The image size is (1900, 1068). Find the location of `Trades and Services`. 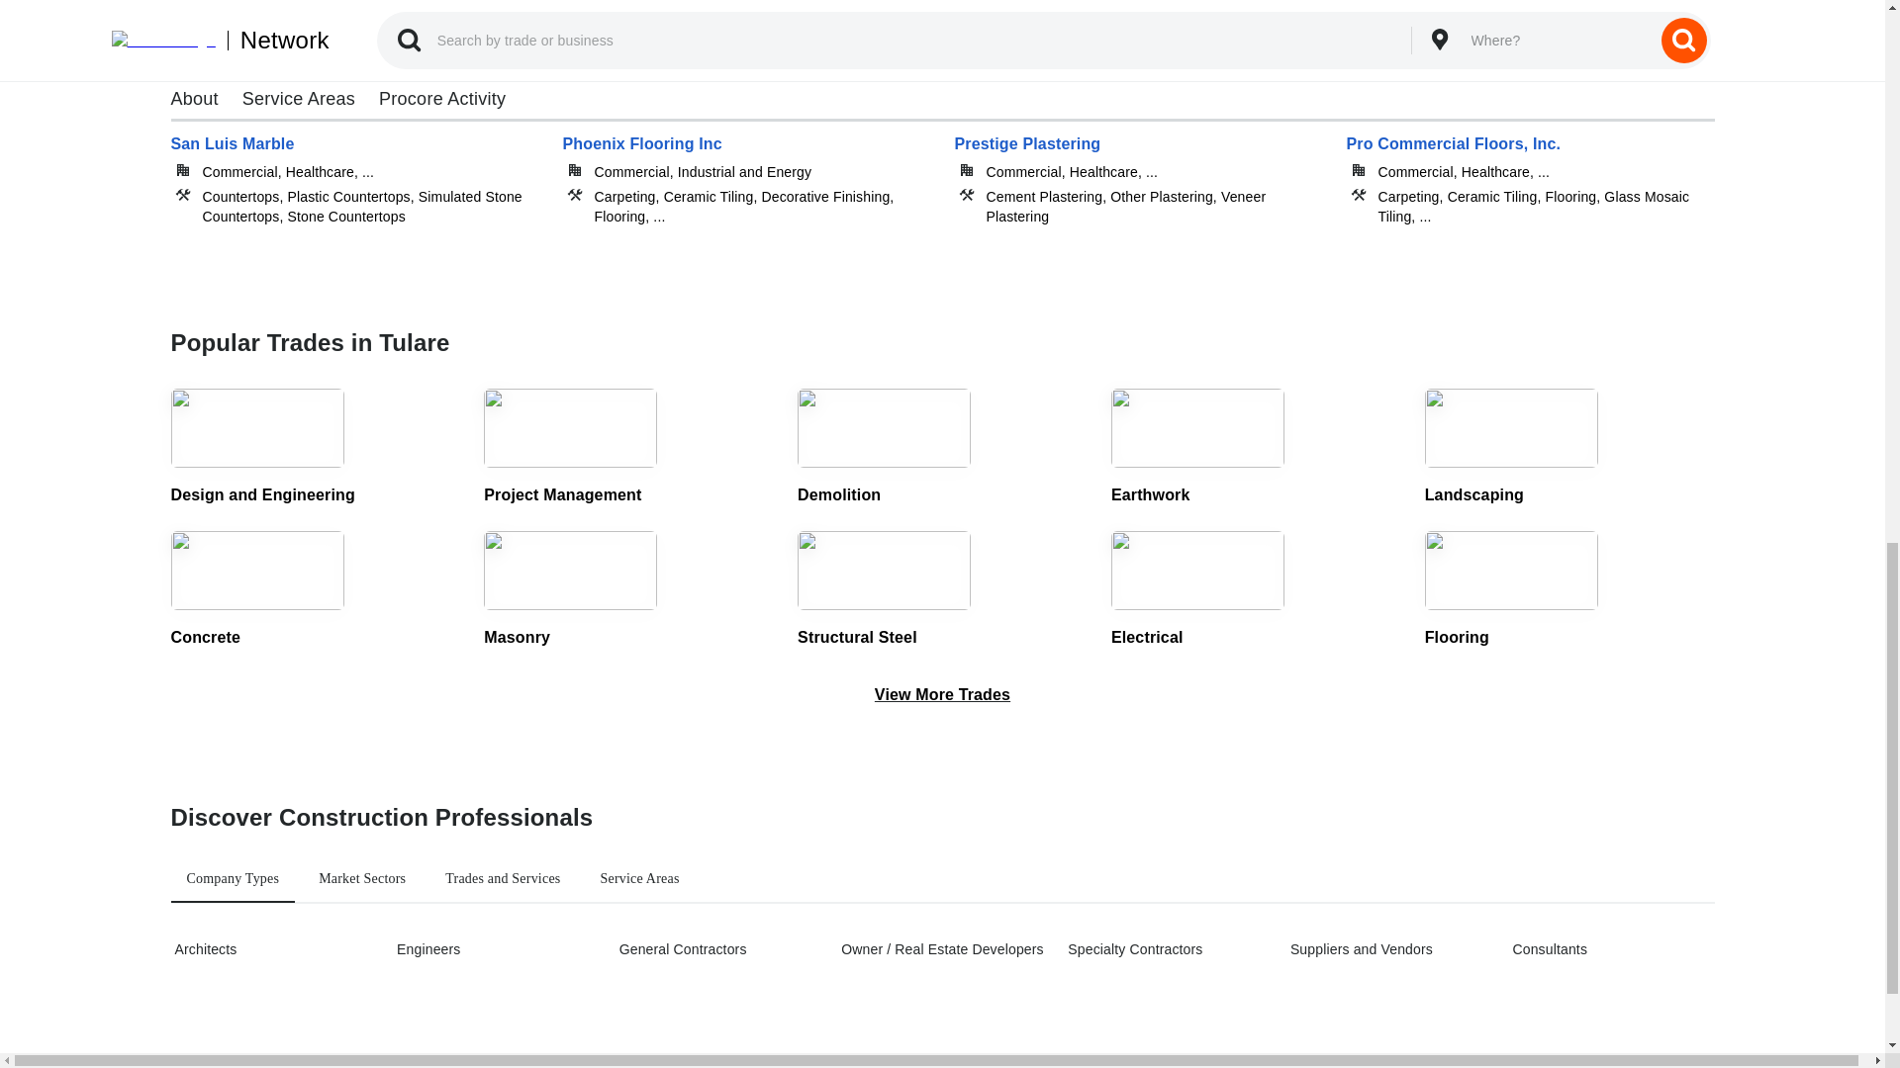

Trades and Services is located at coordinates (502, 878).